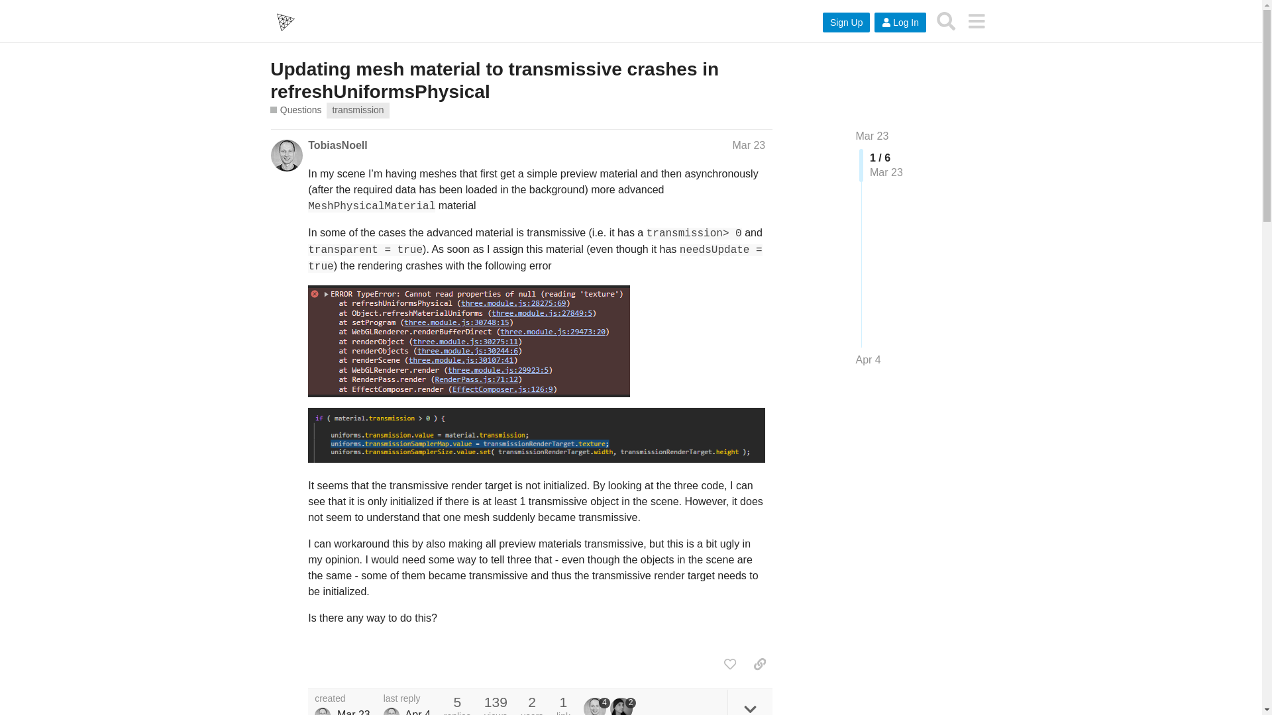 The image size is (1272, 715). Describe the element at coordinates (337, 145) in the screenshot. I see `TobiasNoell` at that location.